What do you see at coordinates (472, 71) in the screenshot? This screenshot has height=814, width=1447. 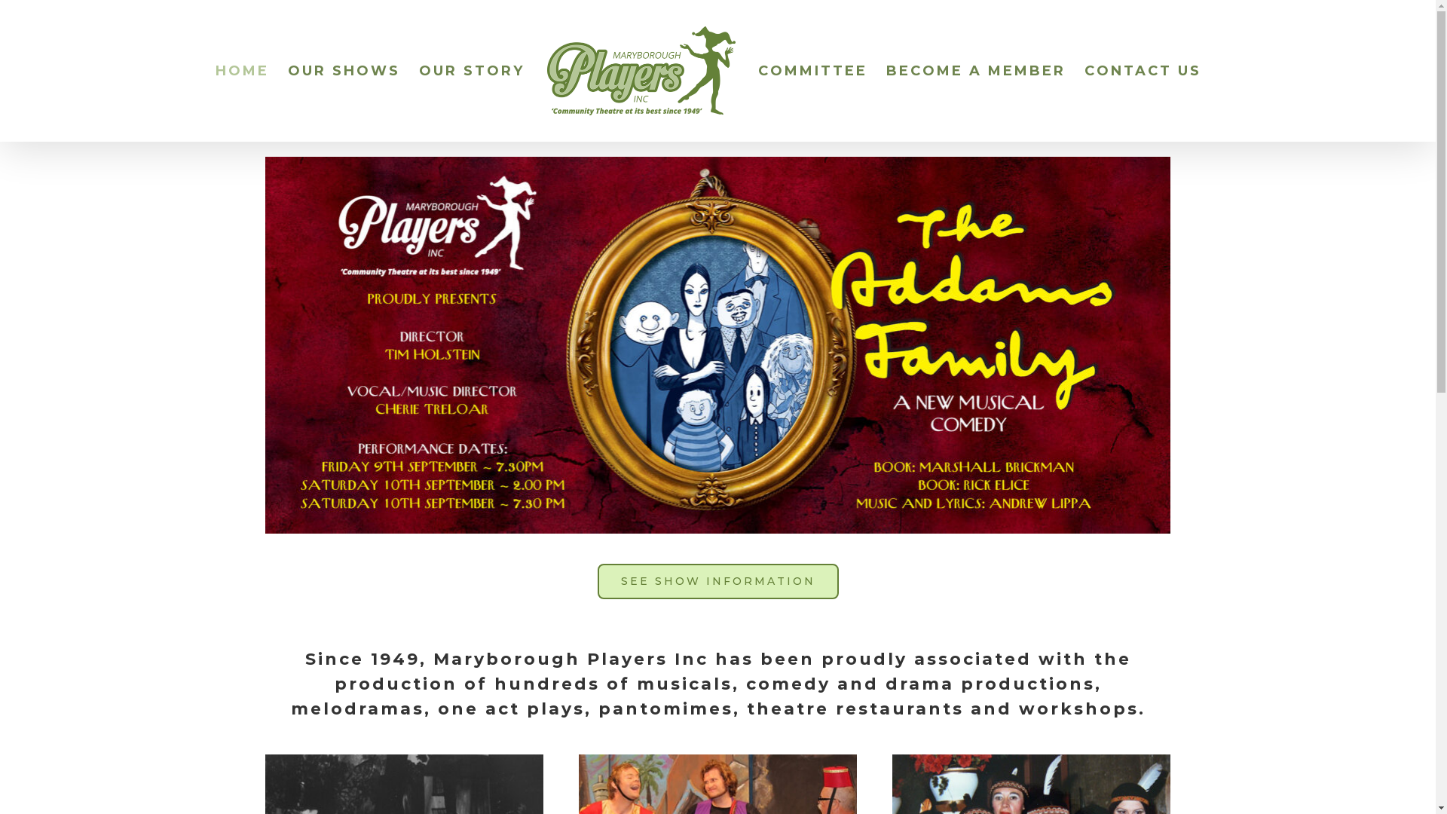 I see `OUR STORY` at bounding box center [472, 71].